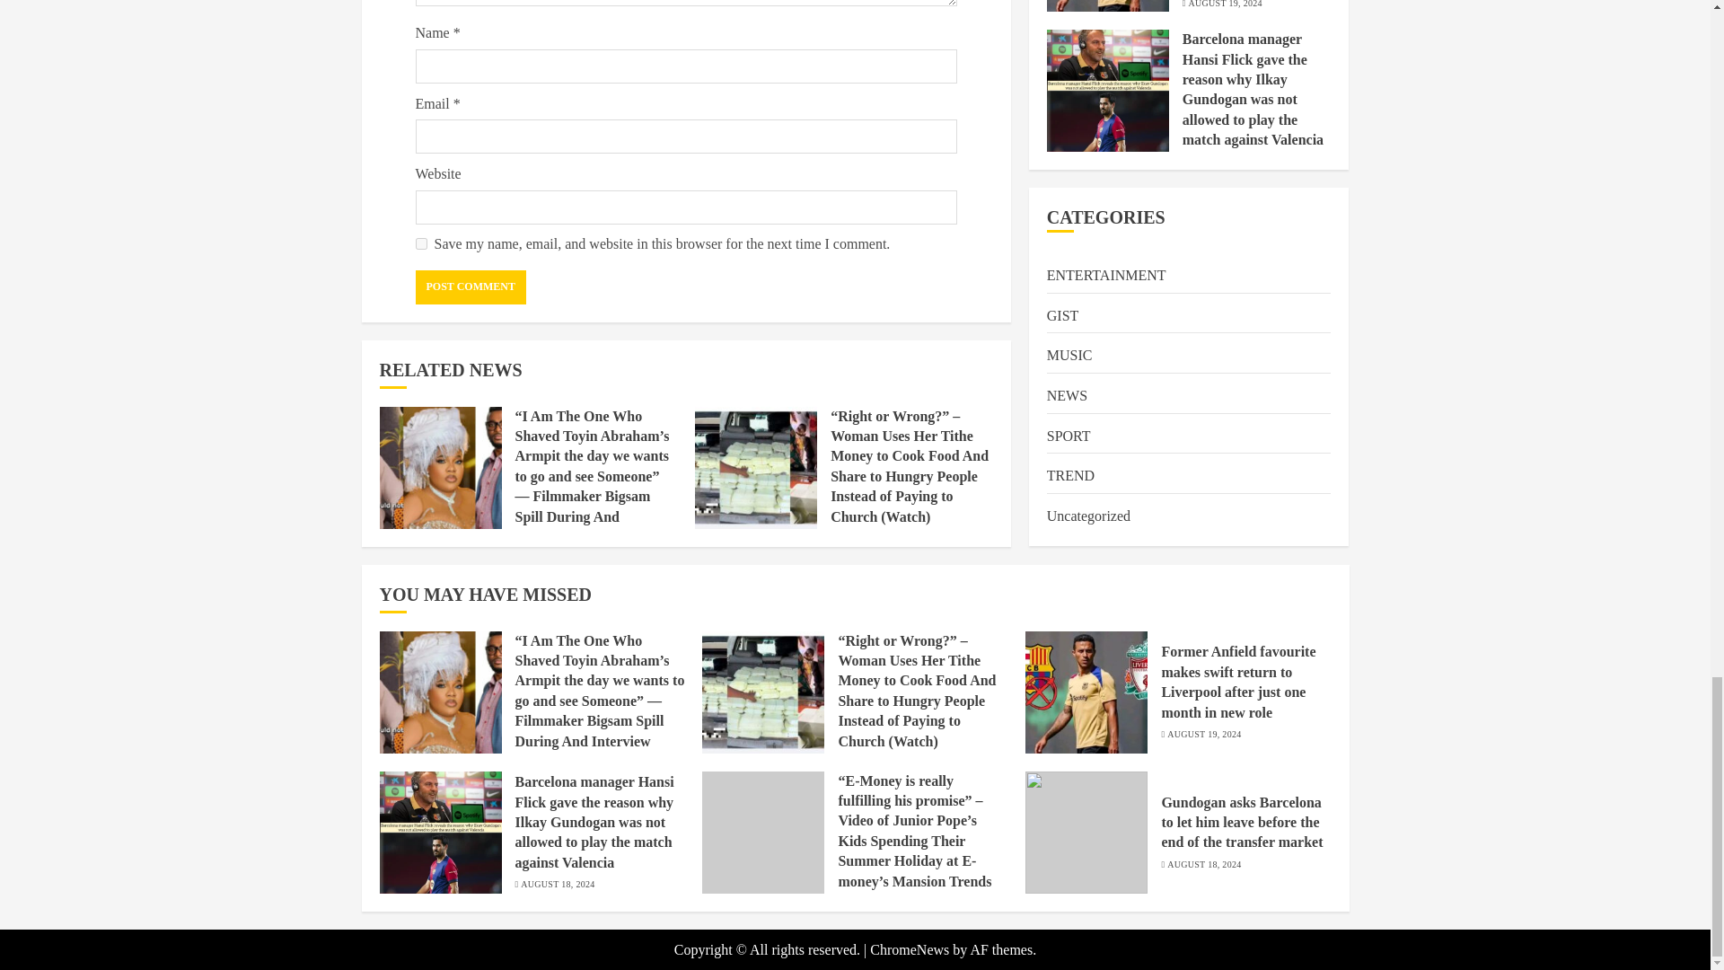 The width and height of the screenshot is (1724, 970). What do you see at coordinates (471, 287) in the screenshot?
I see `Post Comment` at bounding box center [471, 287].